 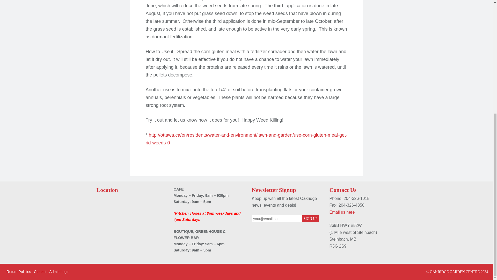 I want to click on Email us here, so click(x=342, y=212).